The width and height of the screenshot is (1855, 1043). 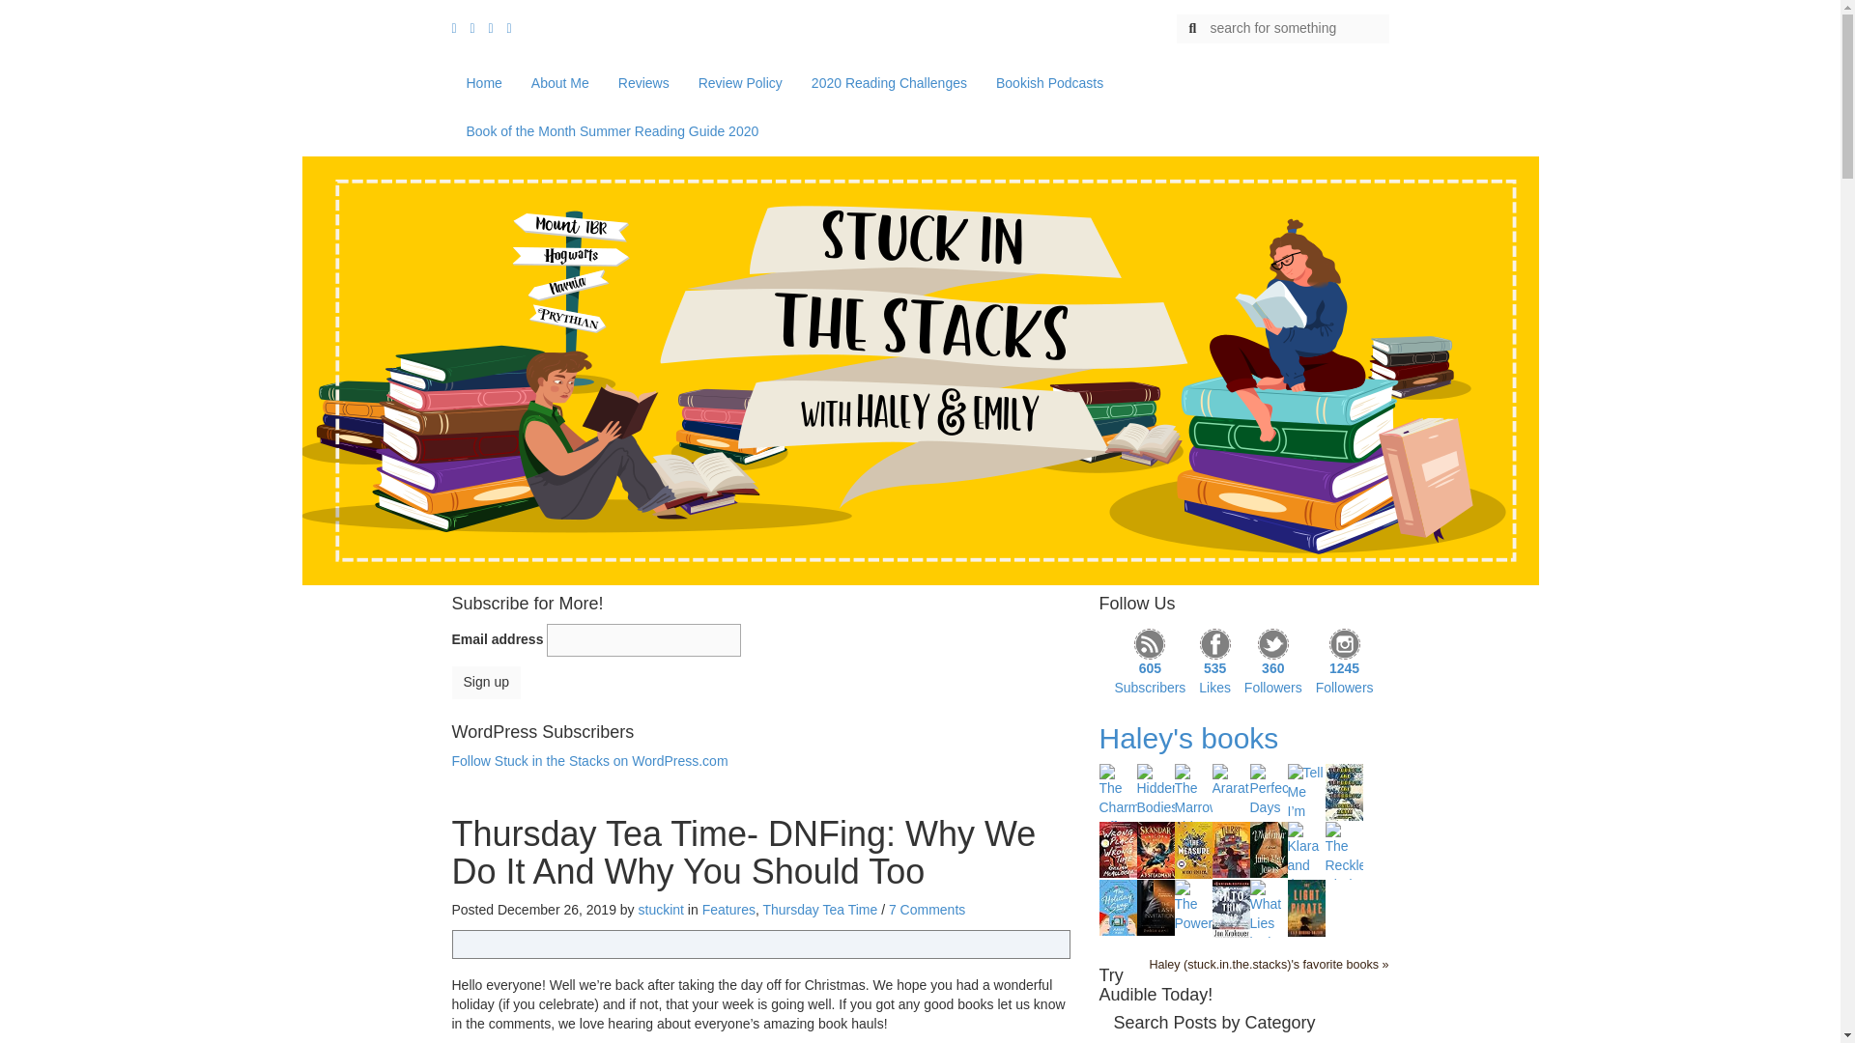 What do you see at coordinates (819, 910) in the screenshot?
I see `View all posts in Thursday Tea Time` at bounding box center [819, 910].